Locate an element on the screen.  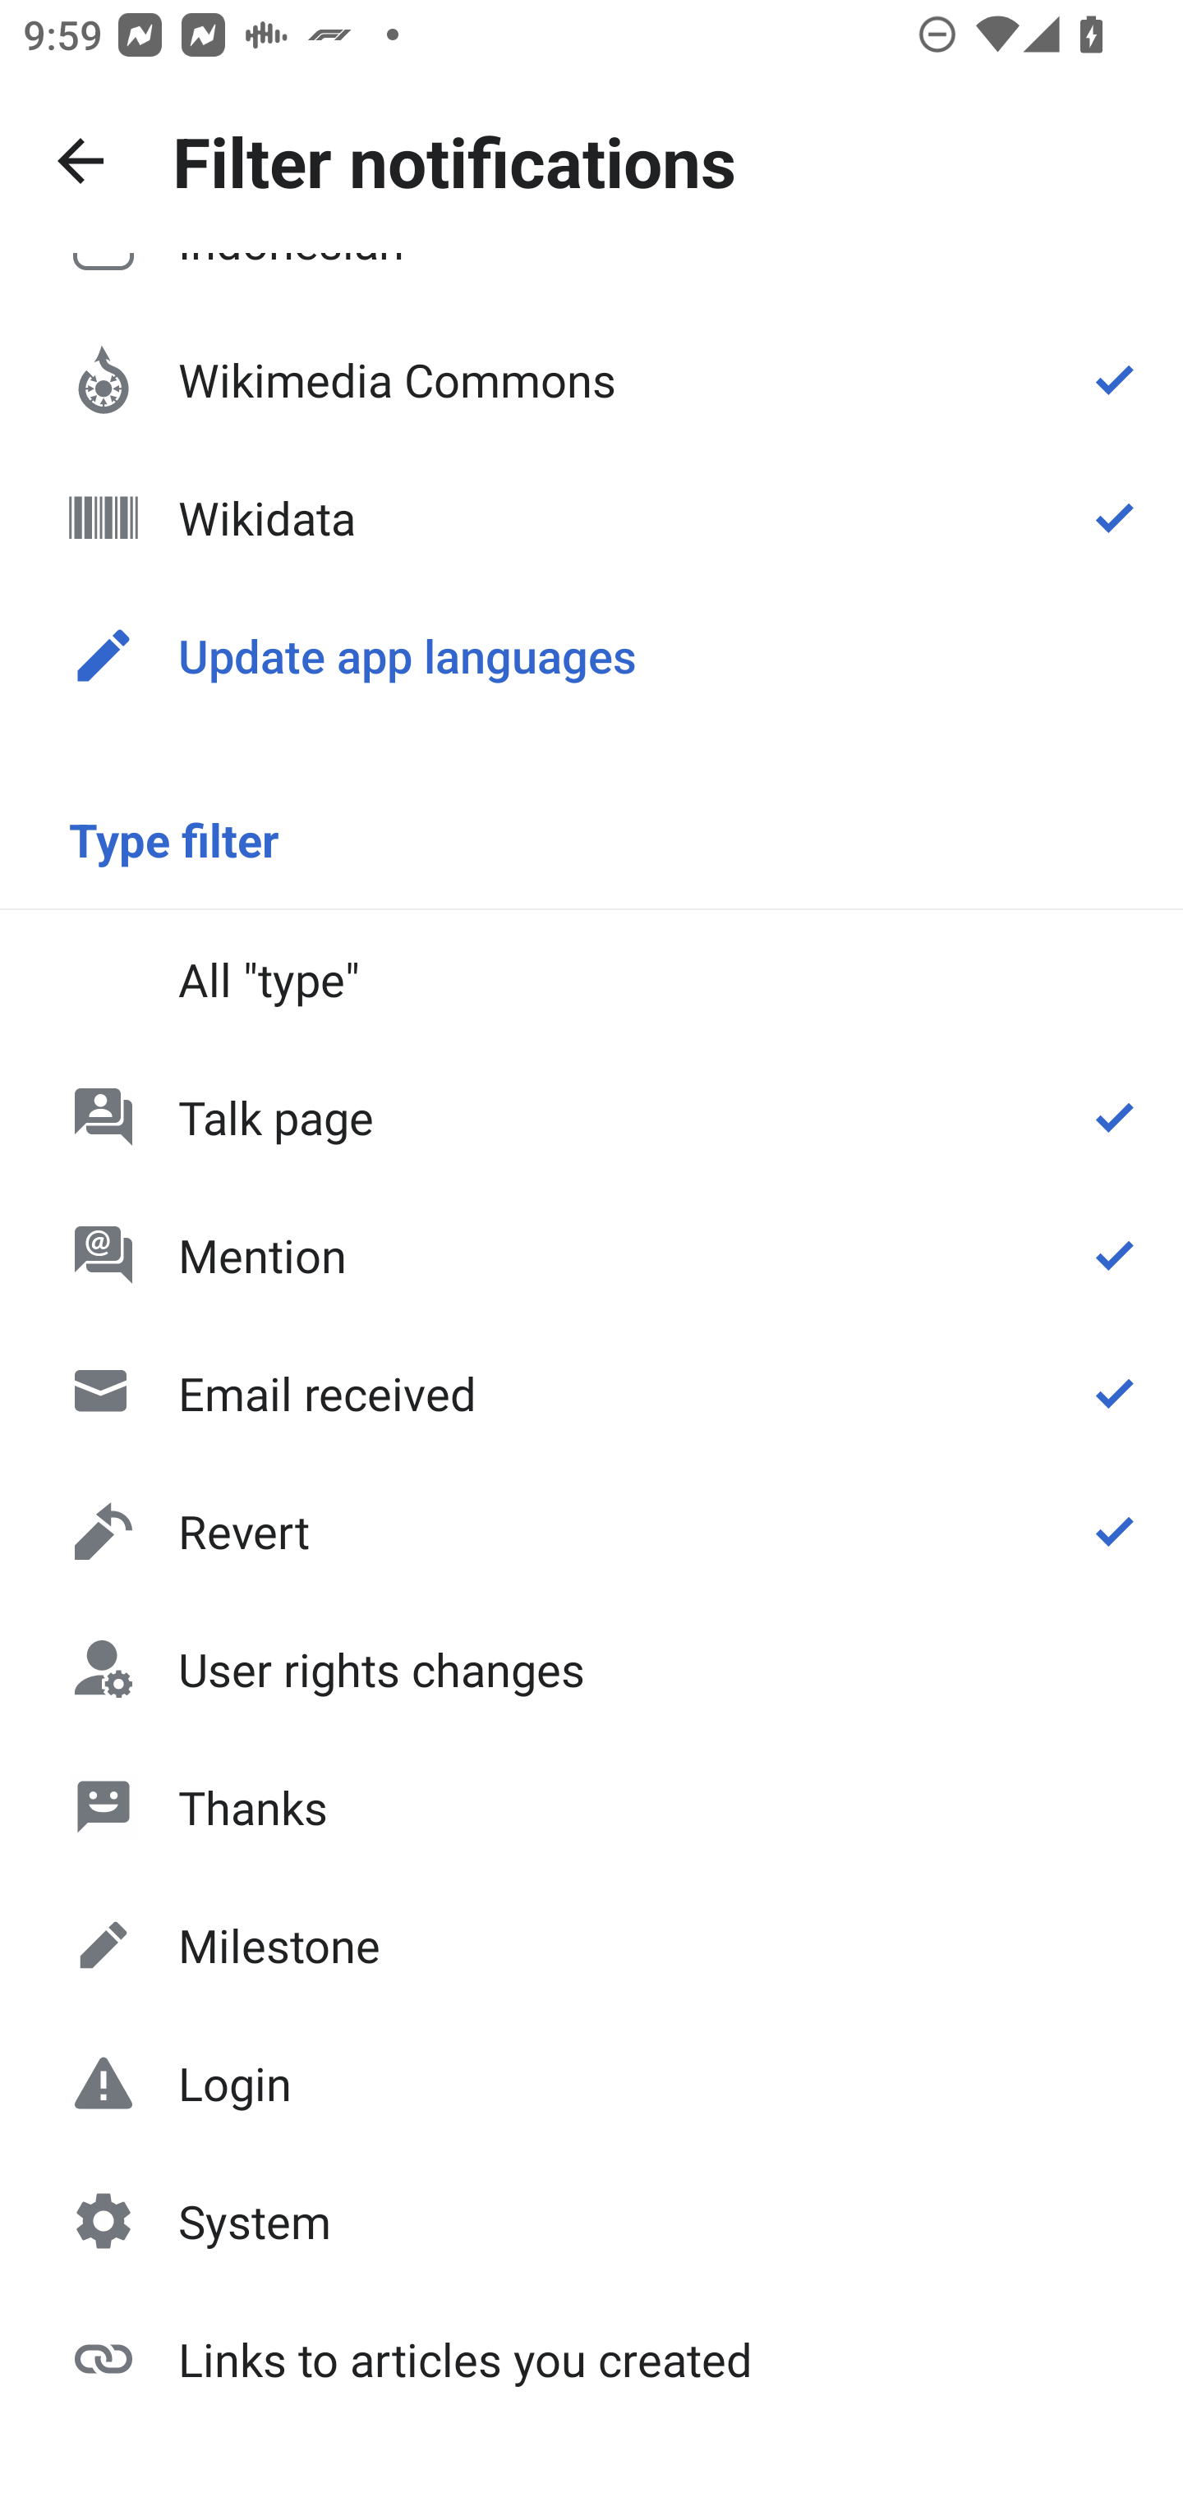
Revert is located at coordinates (591, 1531).